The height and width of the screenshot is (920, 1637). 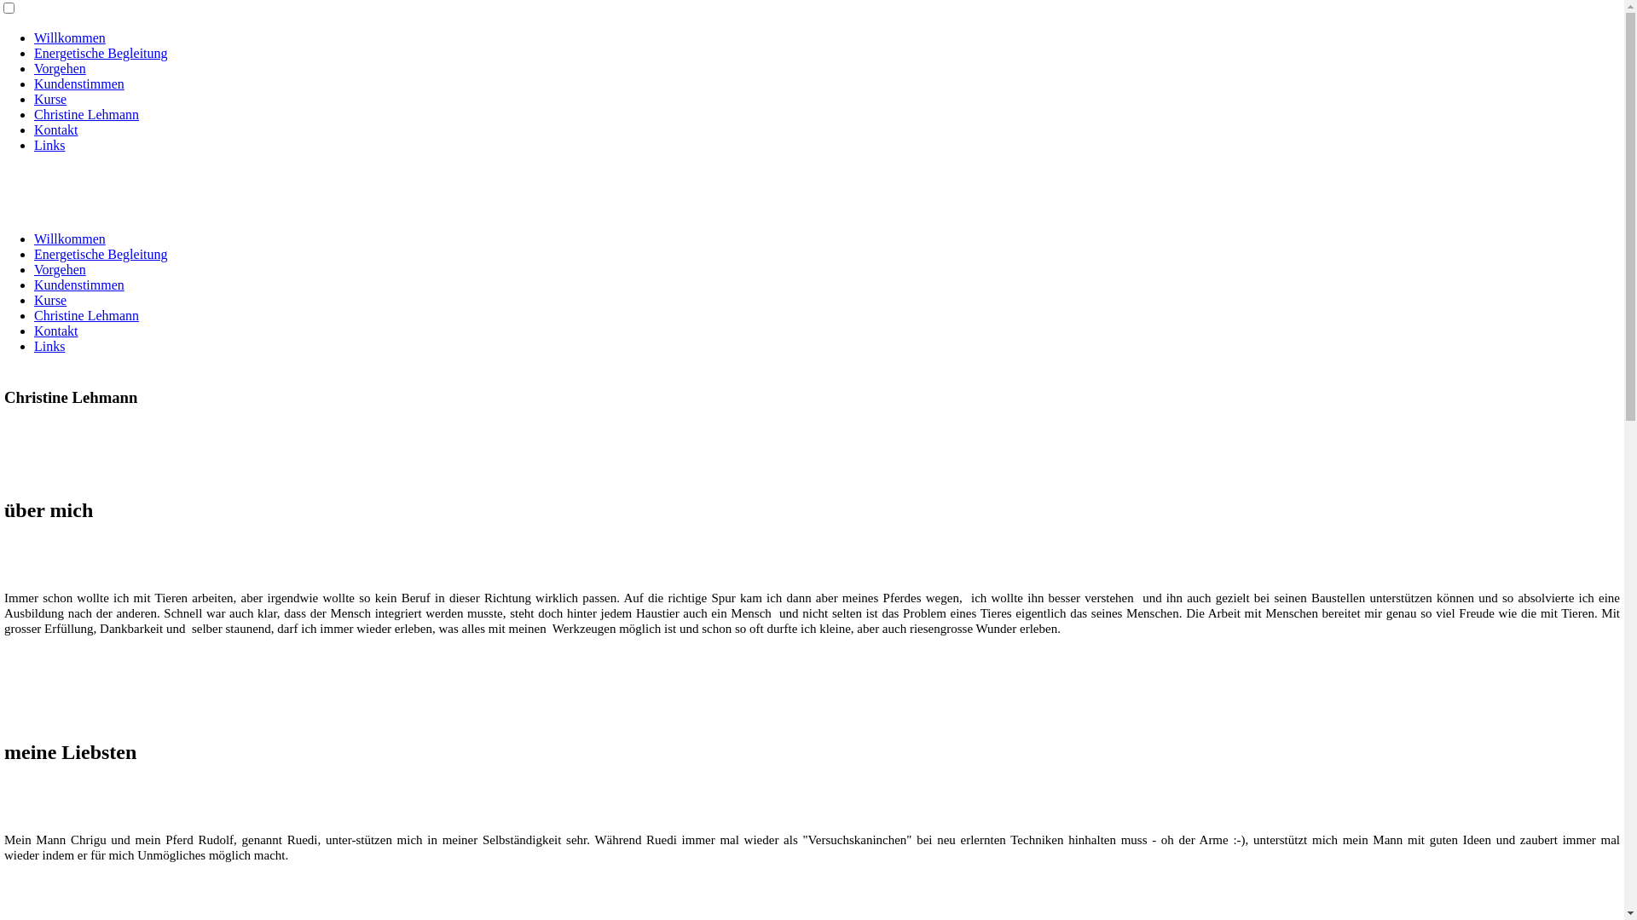 I want to click on Christine Lehmann, so click(x=87, y=315).